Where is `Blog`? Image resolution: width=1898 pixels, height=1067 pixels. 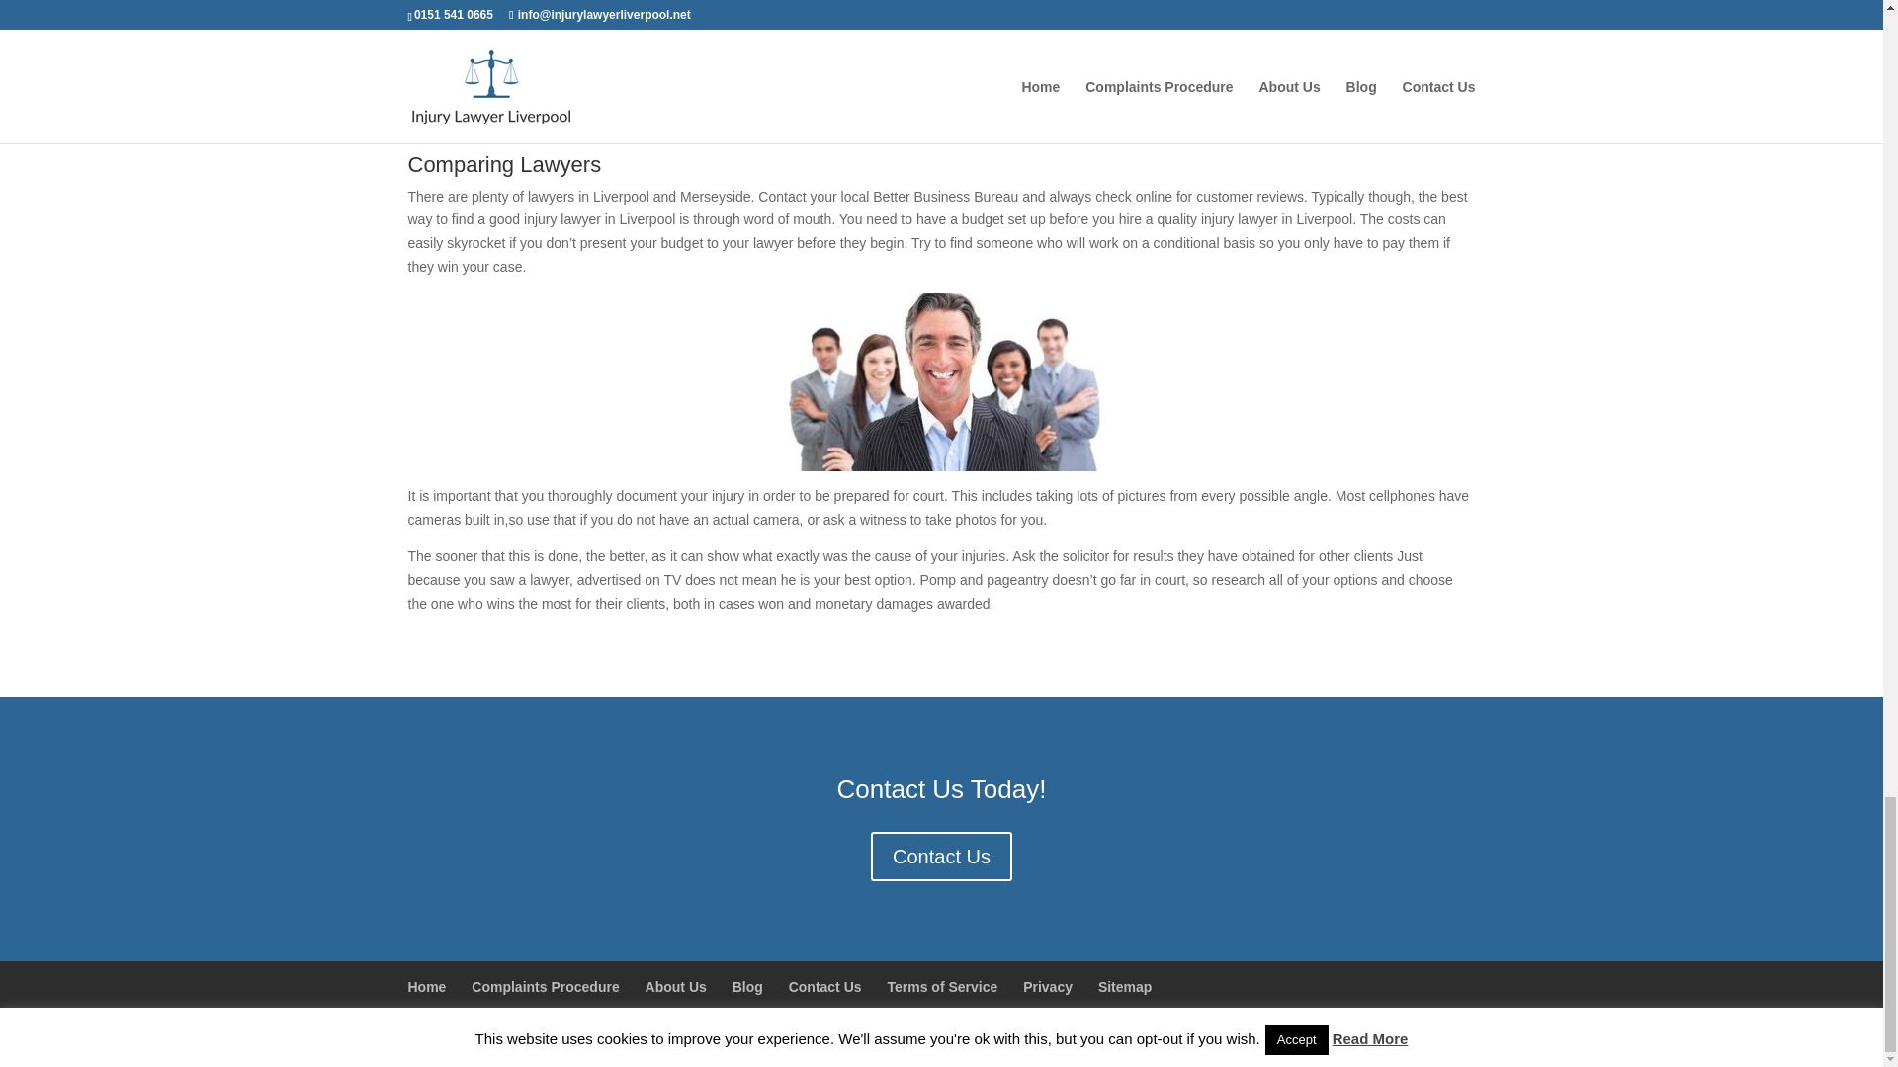 Blog is located at coordinates (747, 986).